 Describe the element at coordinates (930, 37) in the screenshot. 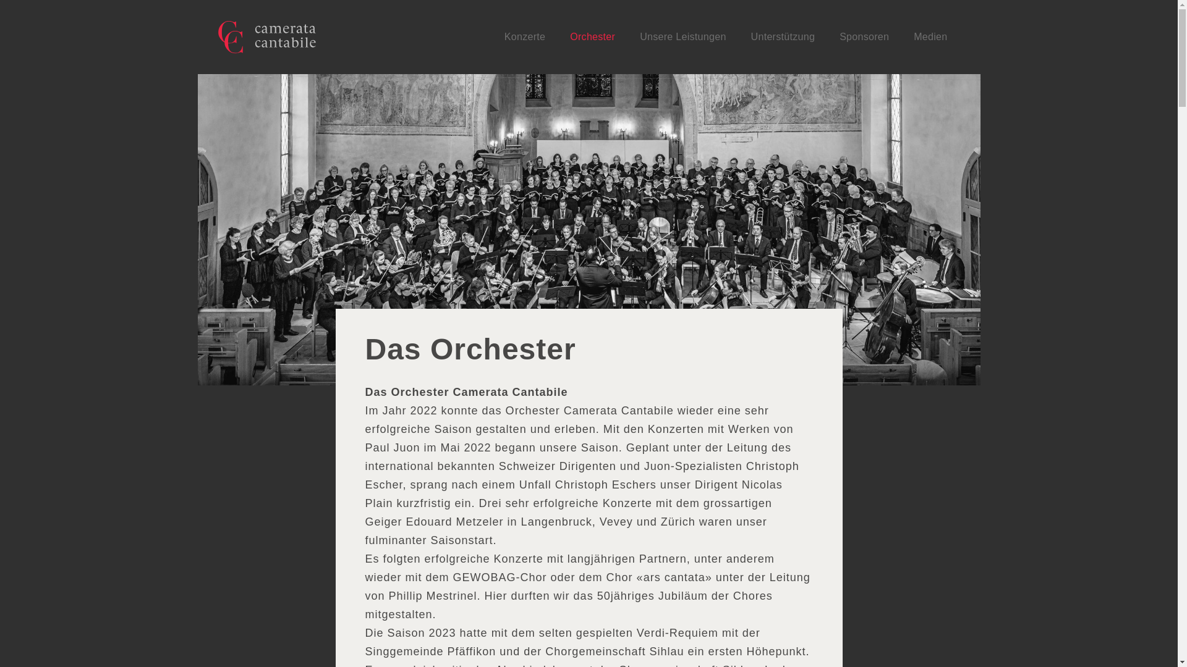

I see `Medien` at that location.